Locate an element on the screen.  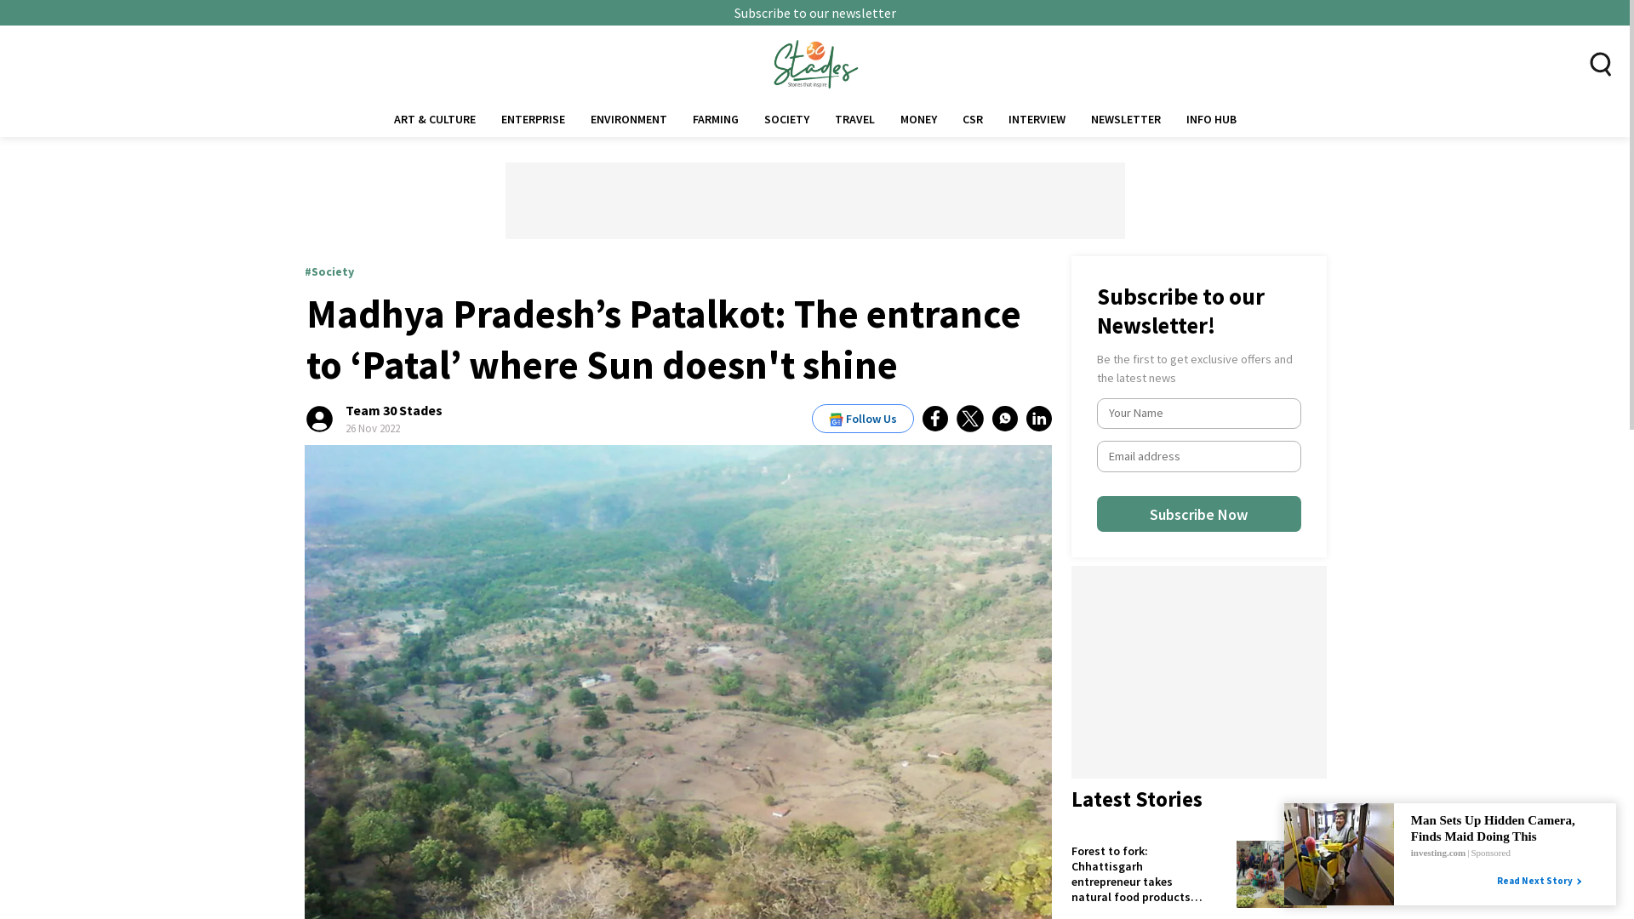
Play is located at coordinates (170, 819).